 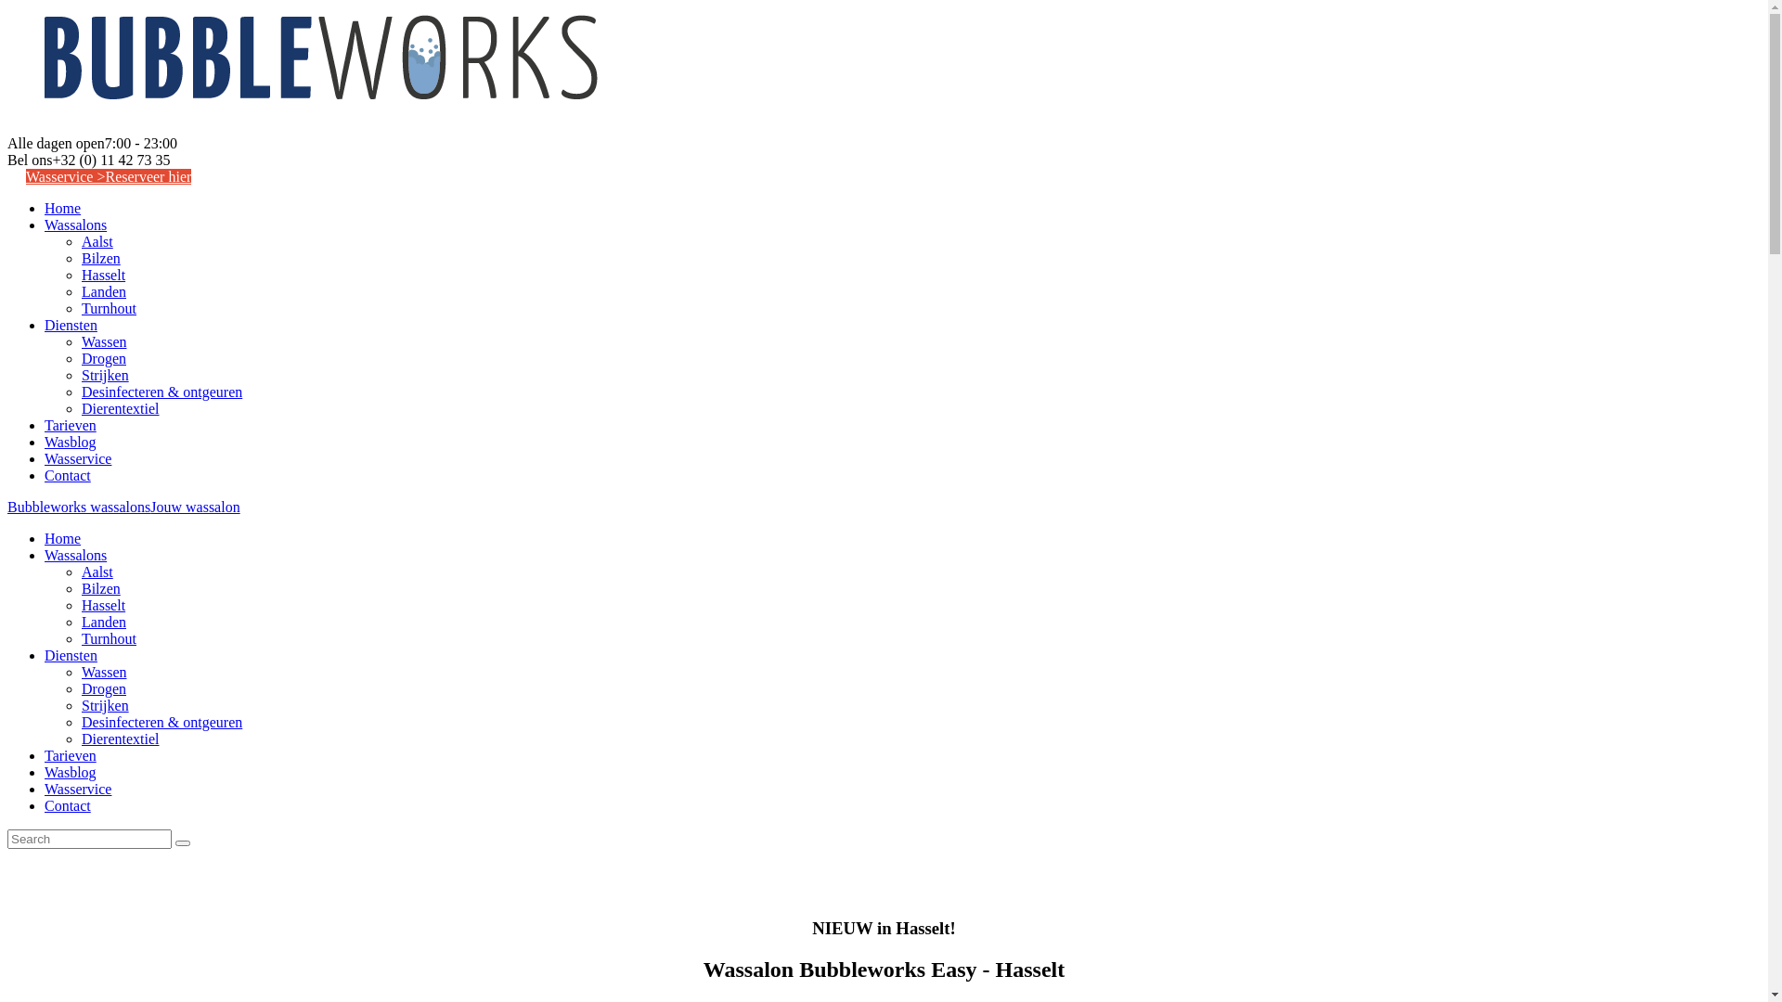 What do you see at coordinates (76, 225) in the screenshot?
I see `Wassalons` at bounding box center [76, 225].